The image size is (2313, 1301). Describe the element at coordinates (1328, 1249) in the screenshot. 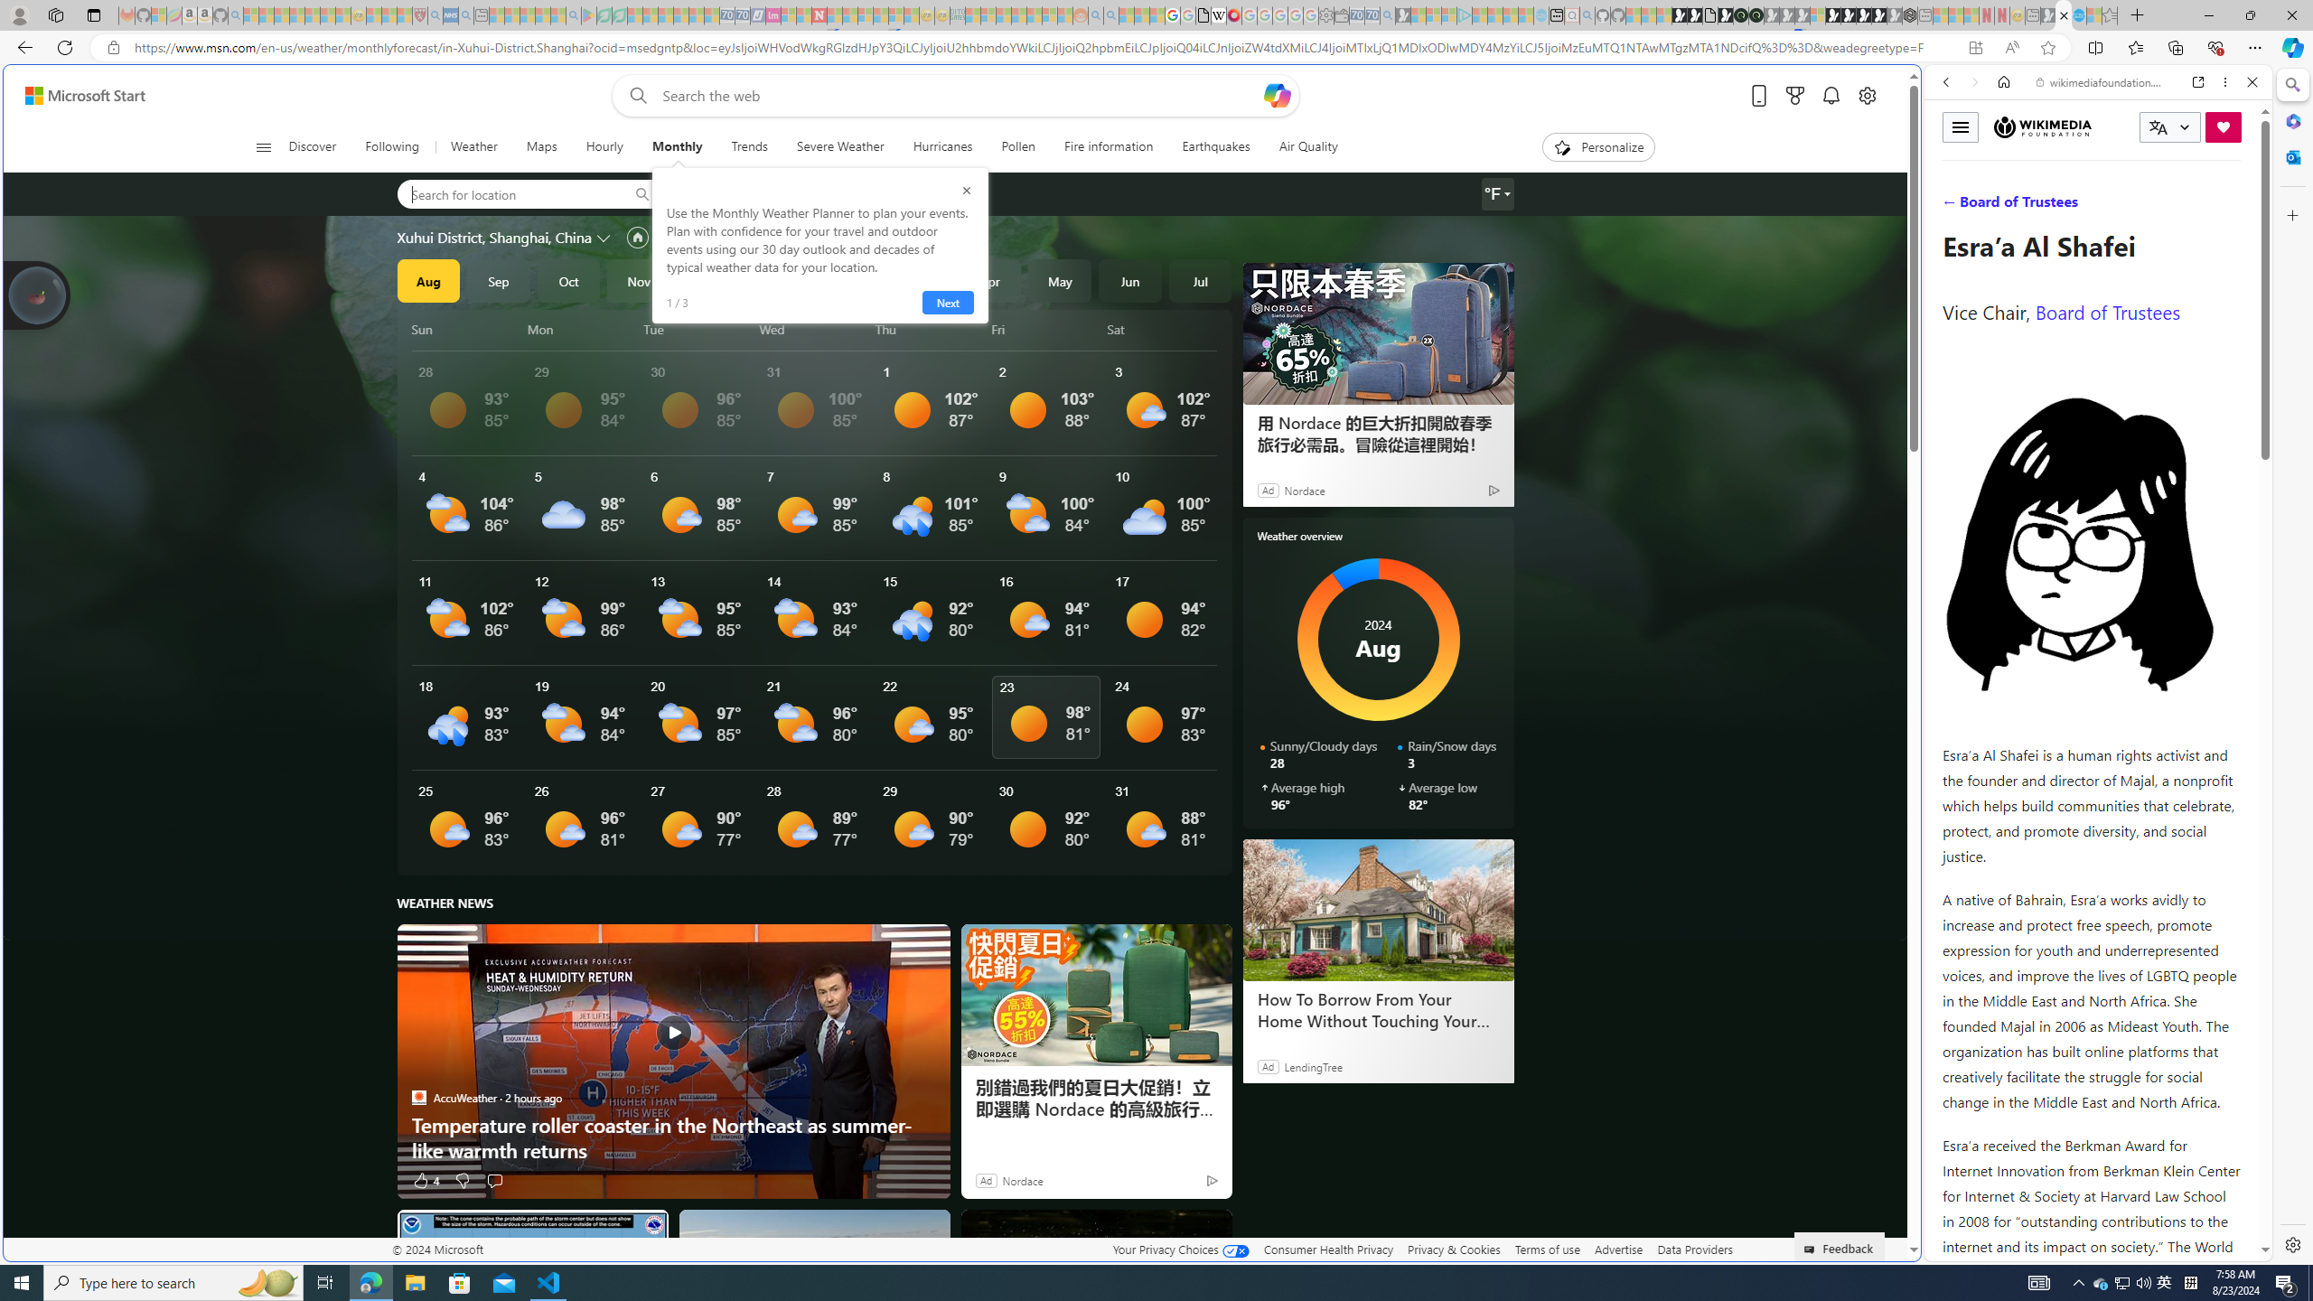

I see `Consumer Health Privacy` at that location.